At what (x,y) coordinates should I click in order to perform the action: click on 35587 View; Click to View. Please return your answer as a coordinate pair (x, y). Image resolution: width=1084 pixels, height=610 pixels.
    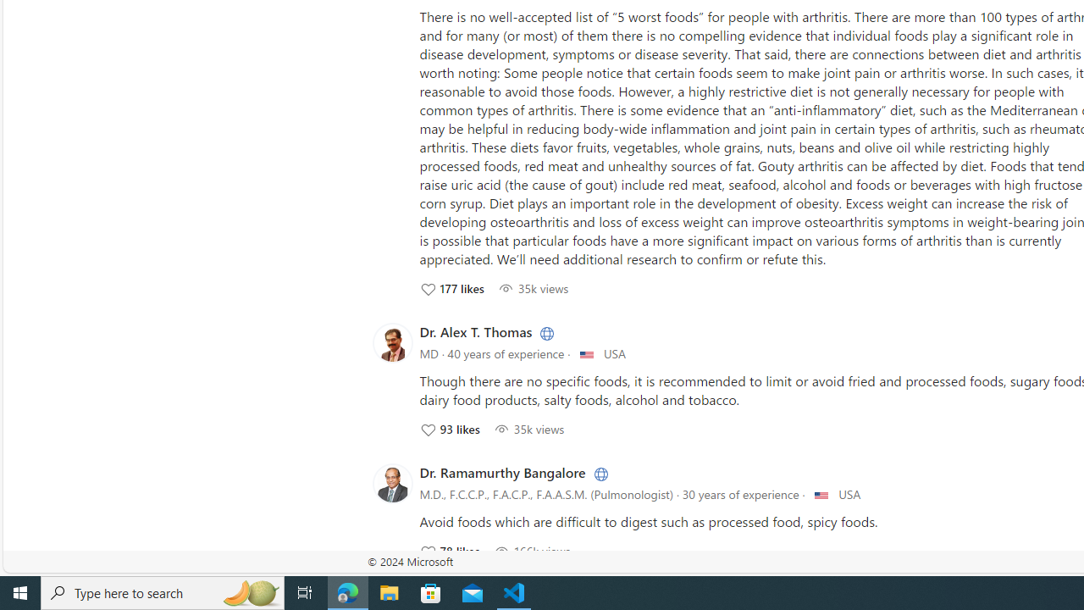
    Looking at the image, I should click on (534, 288).